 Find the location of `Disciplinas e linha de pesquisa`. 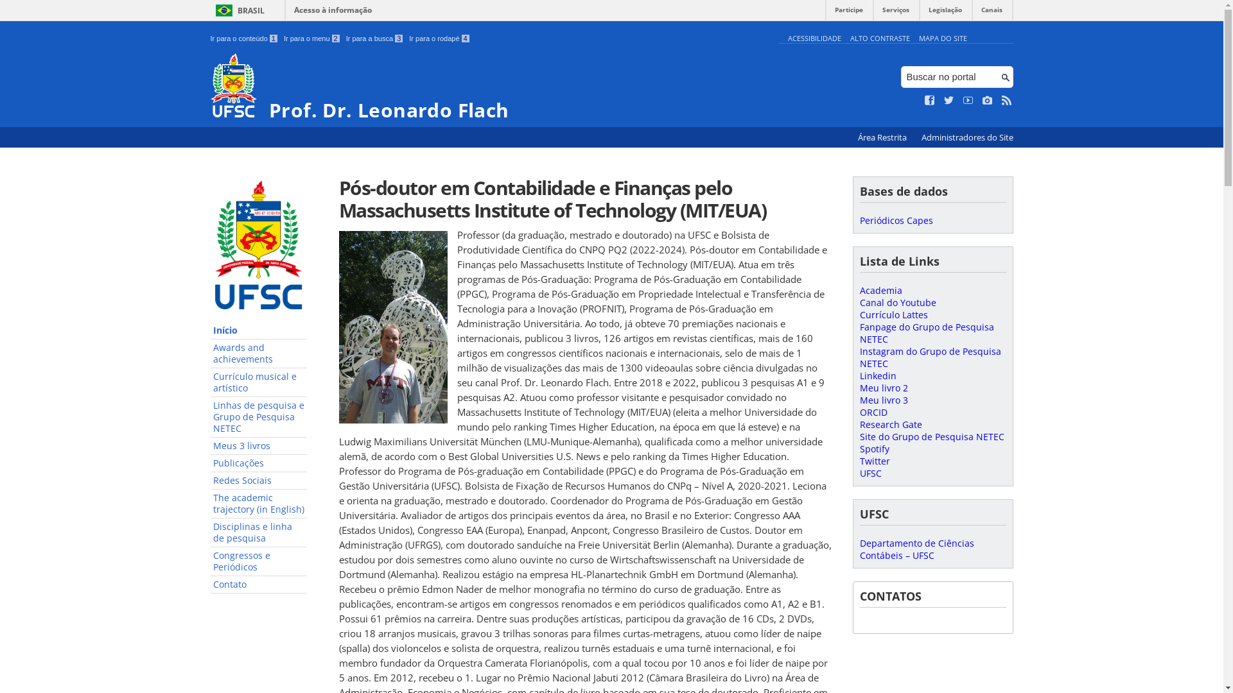

Disciplinas e linha de pesquisa is located at coordinates (259, 533).